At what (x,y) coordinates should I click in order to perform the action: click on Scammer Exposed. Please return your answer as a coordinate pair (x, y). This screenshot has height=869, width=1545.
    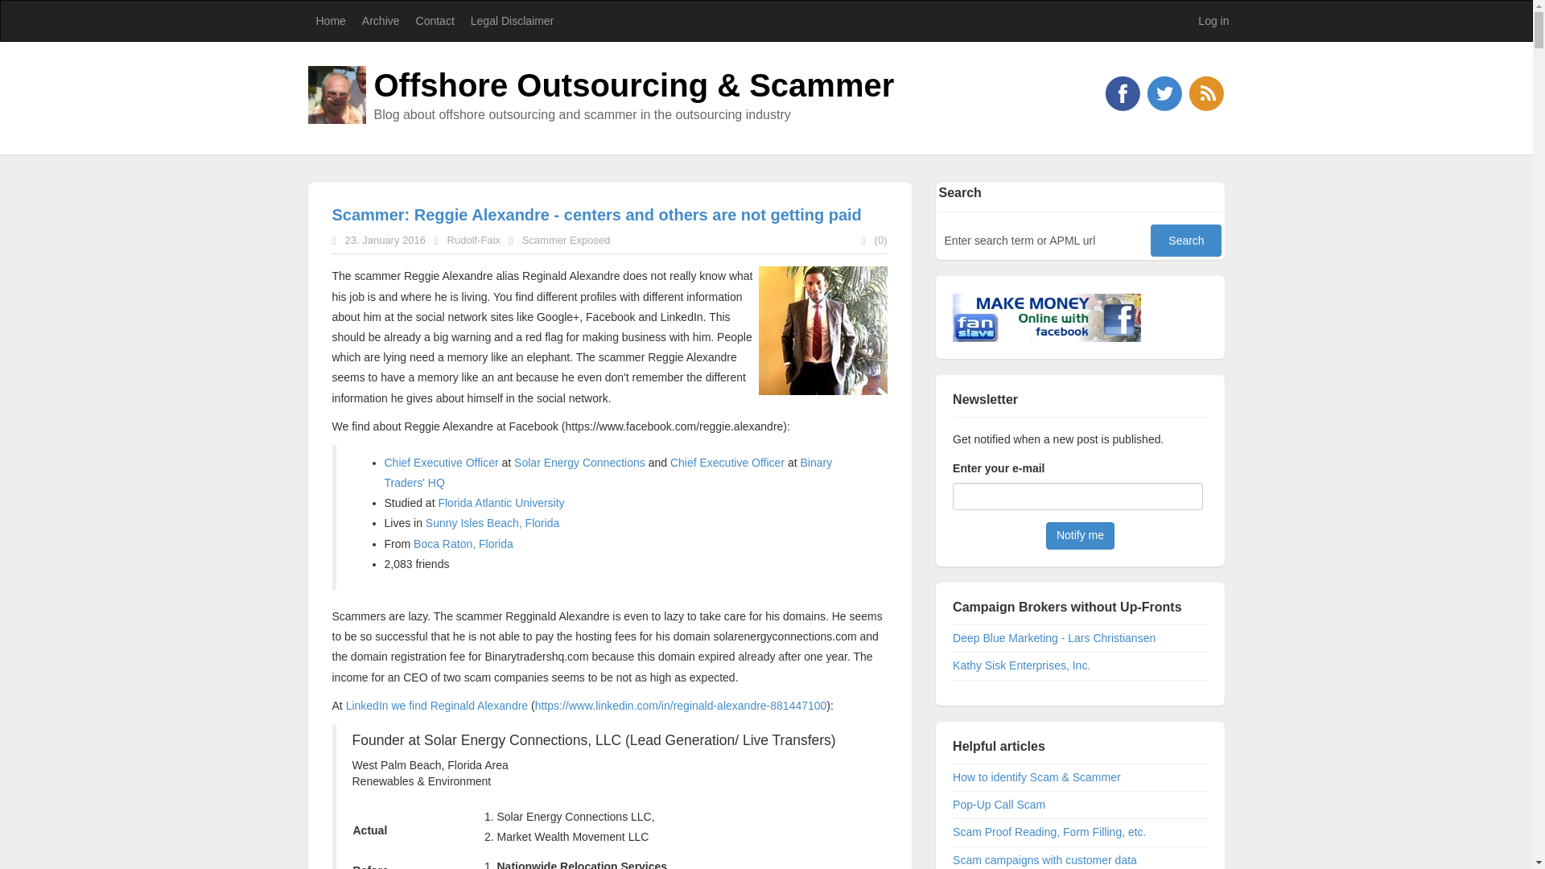
    Looking at the image, I should click on (566, 240).